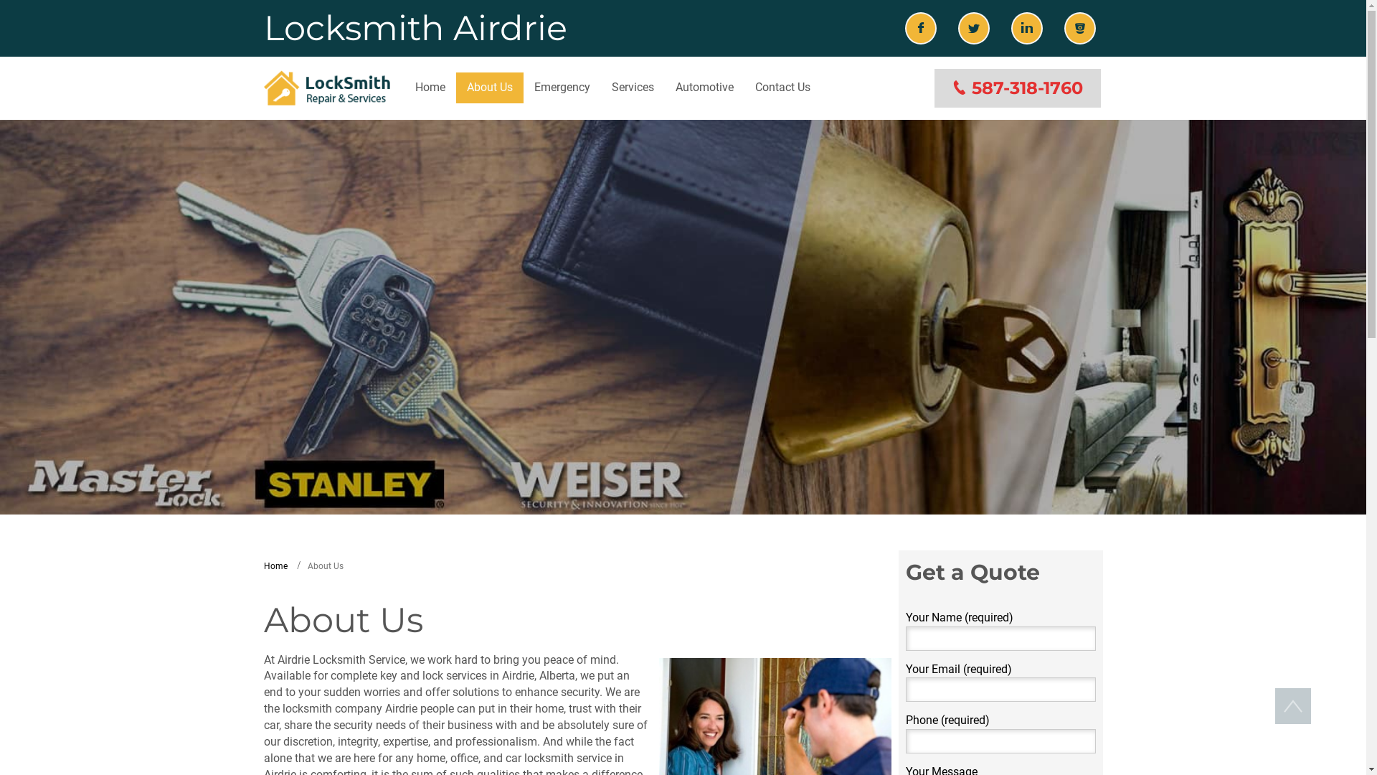 This screenshot has height=775, width=1377. Describe the element at coordinates (1018, 88) in the screenshot. I see `587-318-1760` at that location.